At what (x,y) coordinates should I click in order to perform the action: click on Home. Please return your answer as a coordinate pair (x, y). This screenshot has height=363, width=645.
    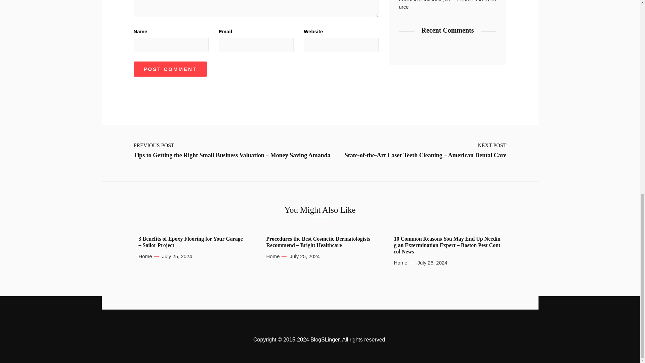
    Looking at the image, I should click on (145, 256).